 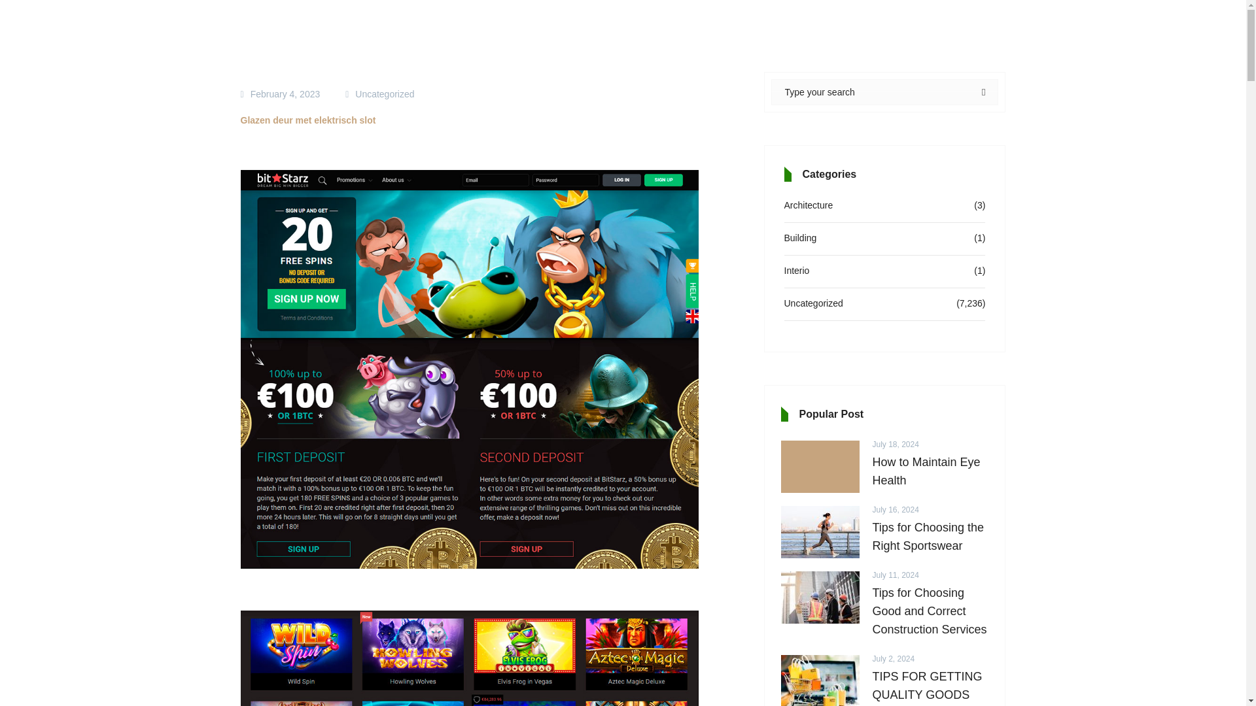 What do you see at coordinates (470, 658) in the screenshot?
I see `Glazen deur met elektrisch slot` at bounding box center [470, 658].